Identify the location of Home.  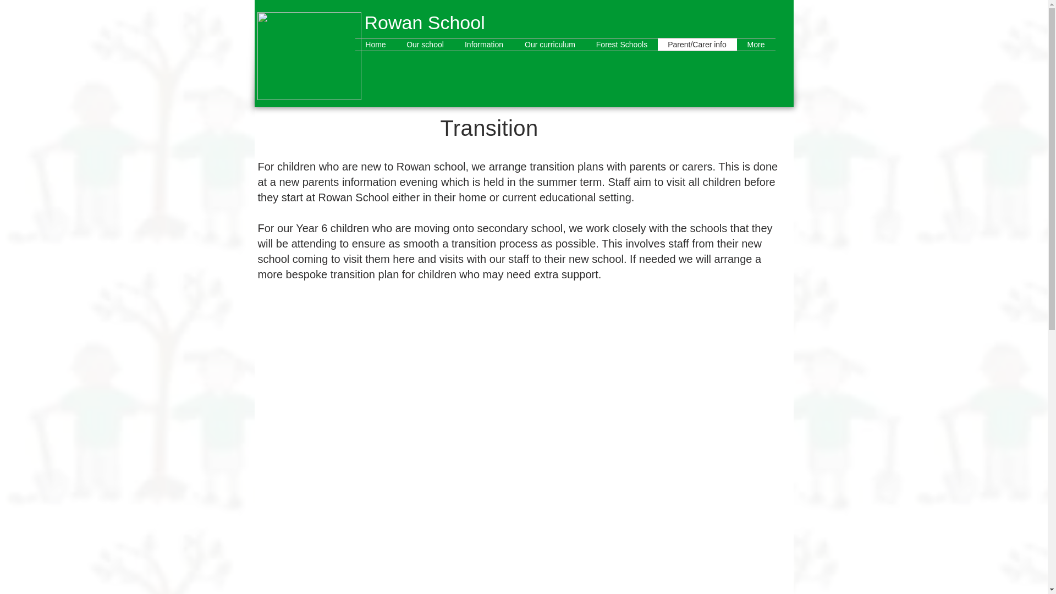
(376, 44).